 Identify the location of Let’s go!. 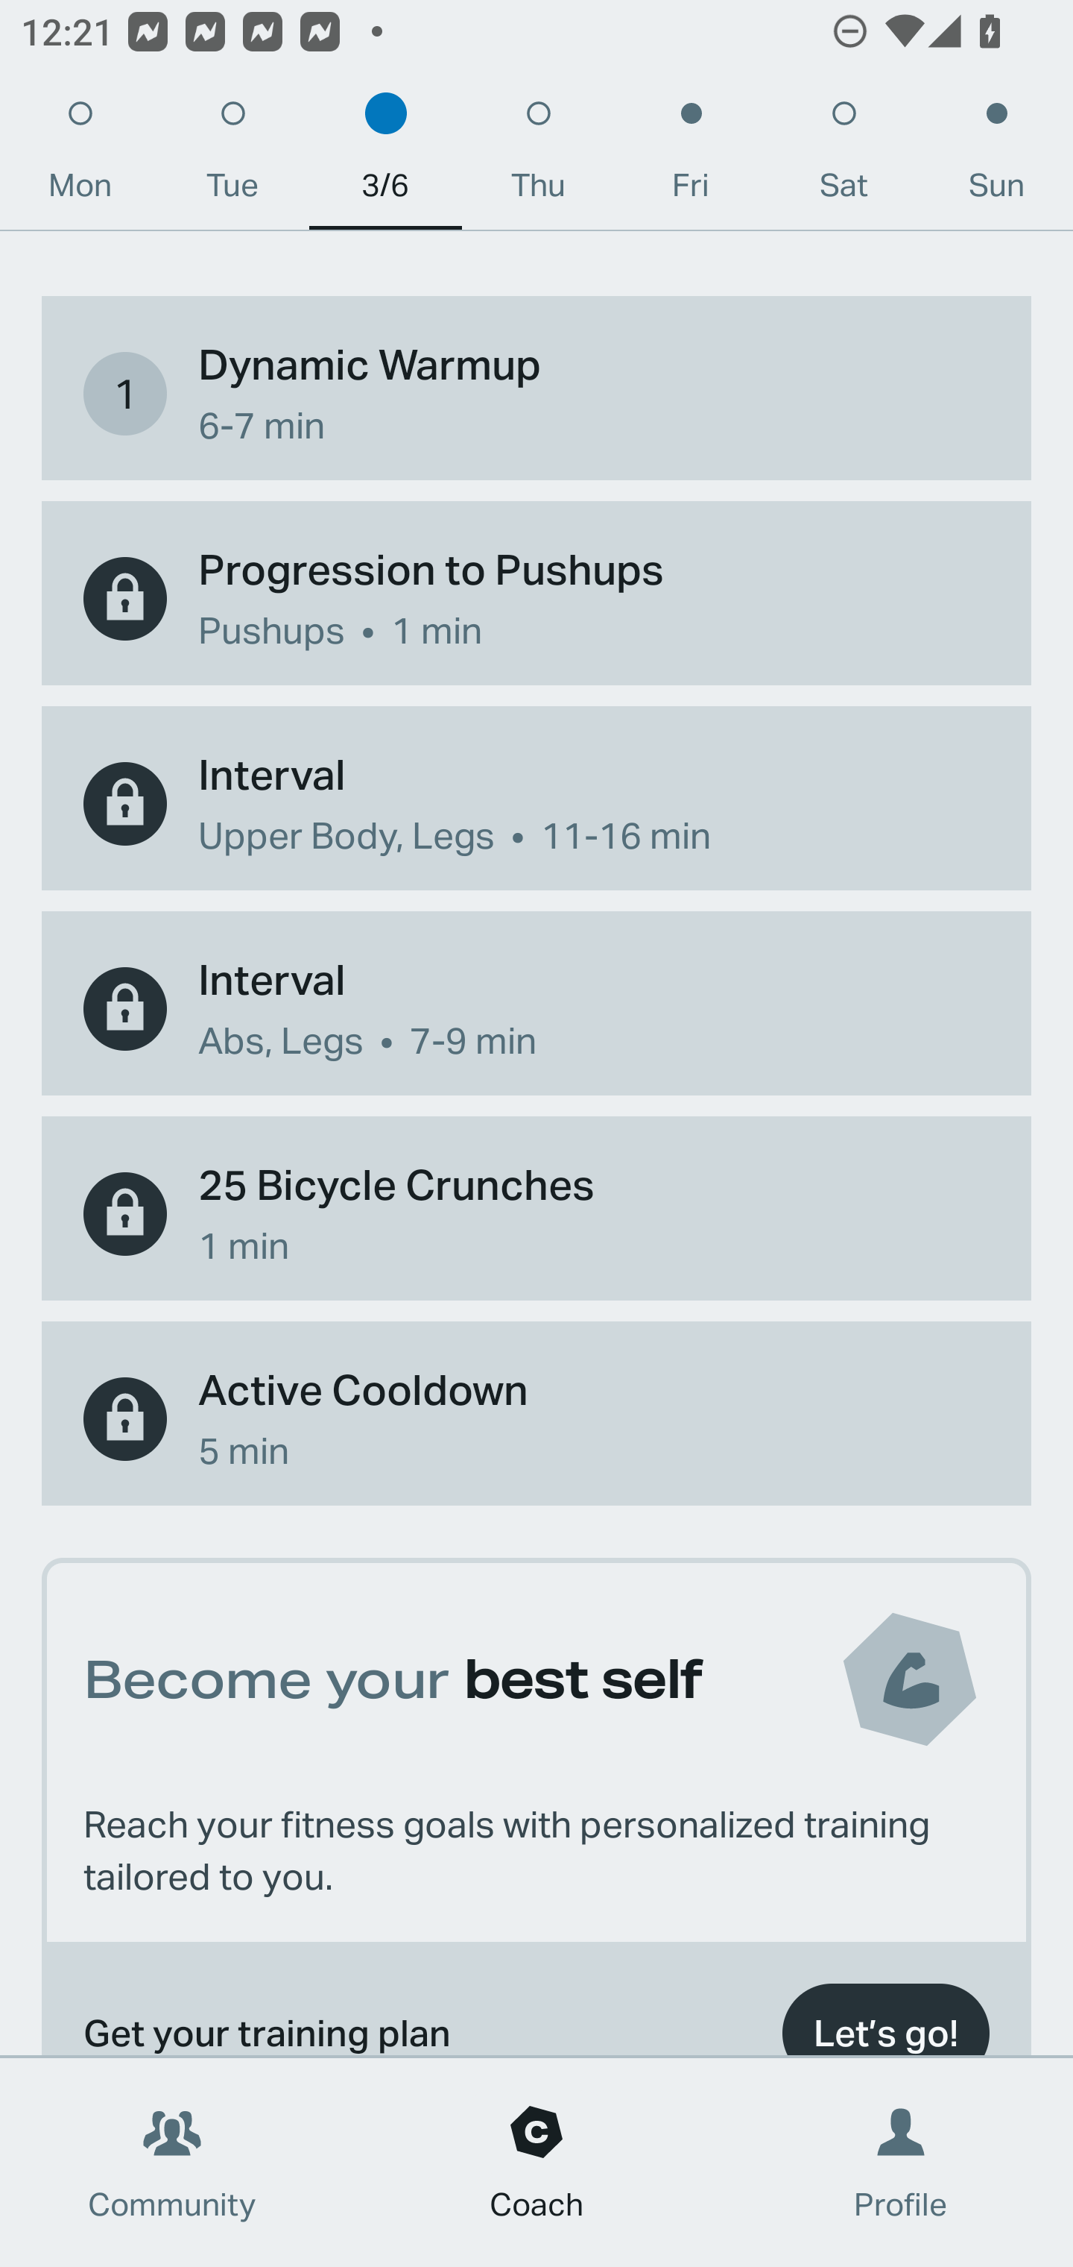
(885, 2013).